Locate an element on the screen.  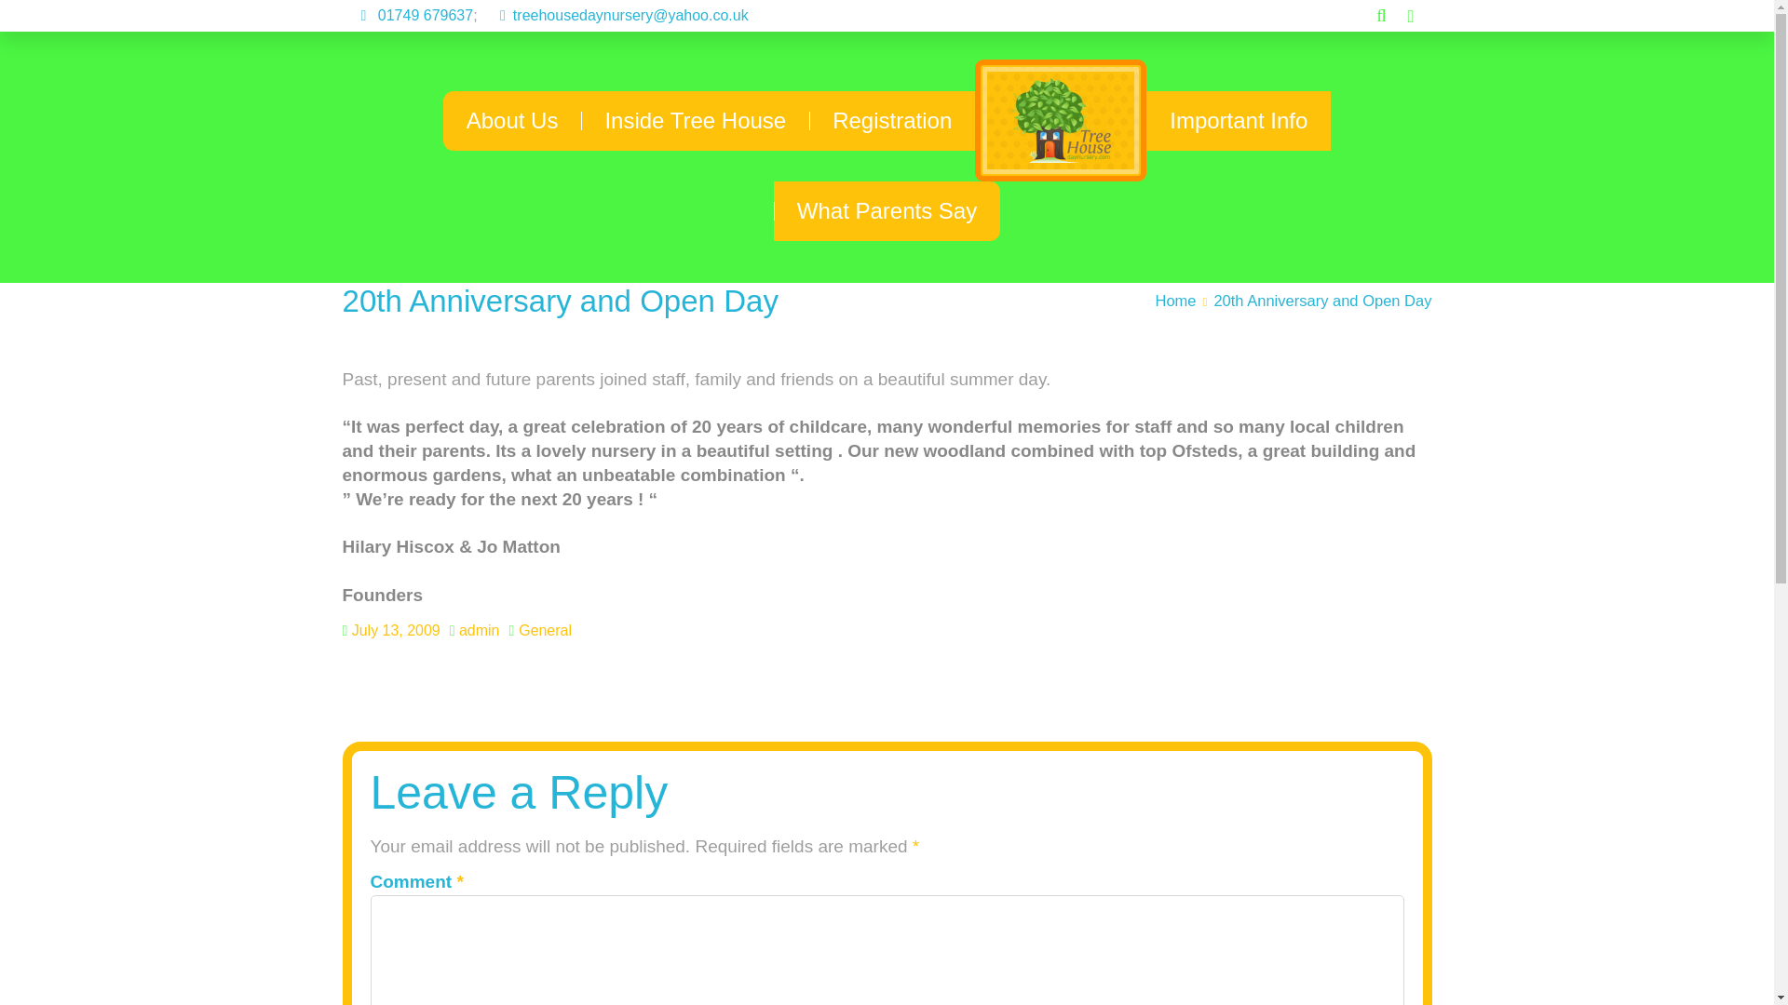
What Parents Say is located at coordinates (887, 211).